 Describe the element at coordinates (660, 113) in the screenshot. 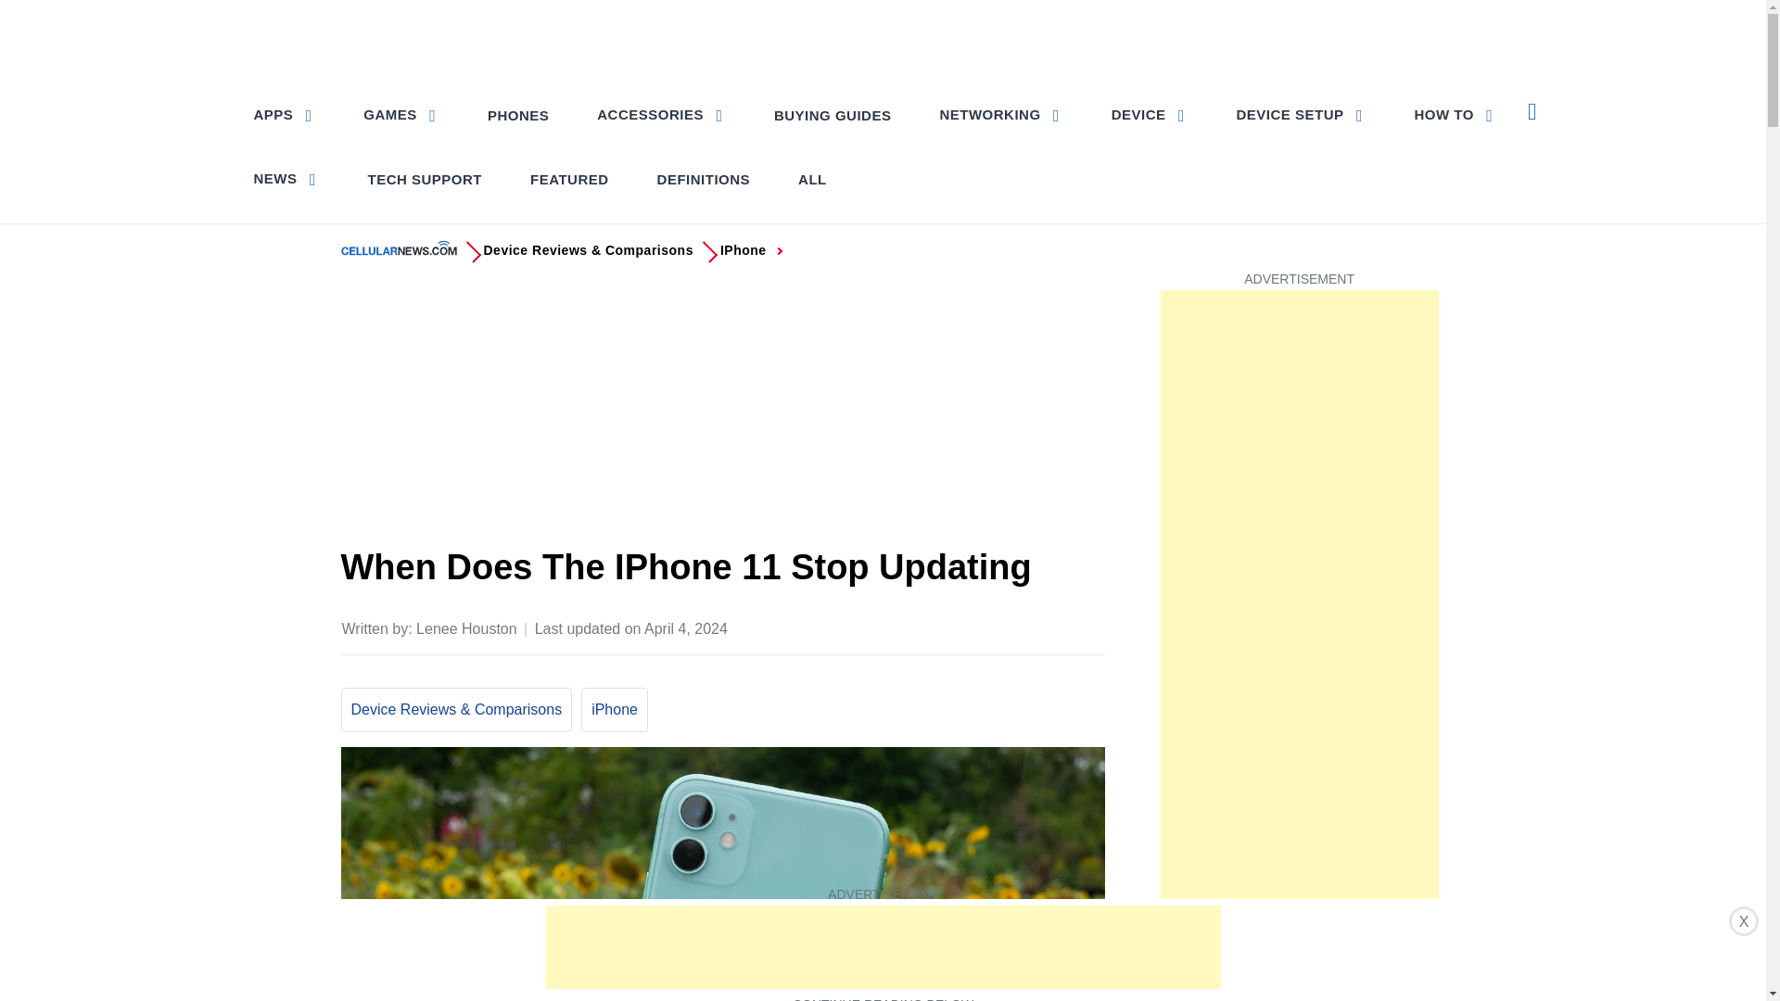

I see `ACCESSORIES` at that location.